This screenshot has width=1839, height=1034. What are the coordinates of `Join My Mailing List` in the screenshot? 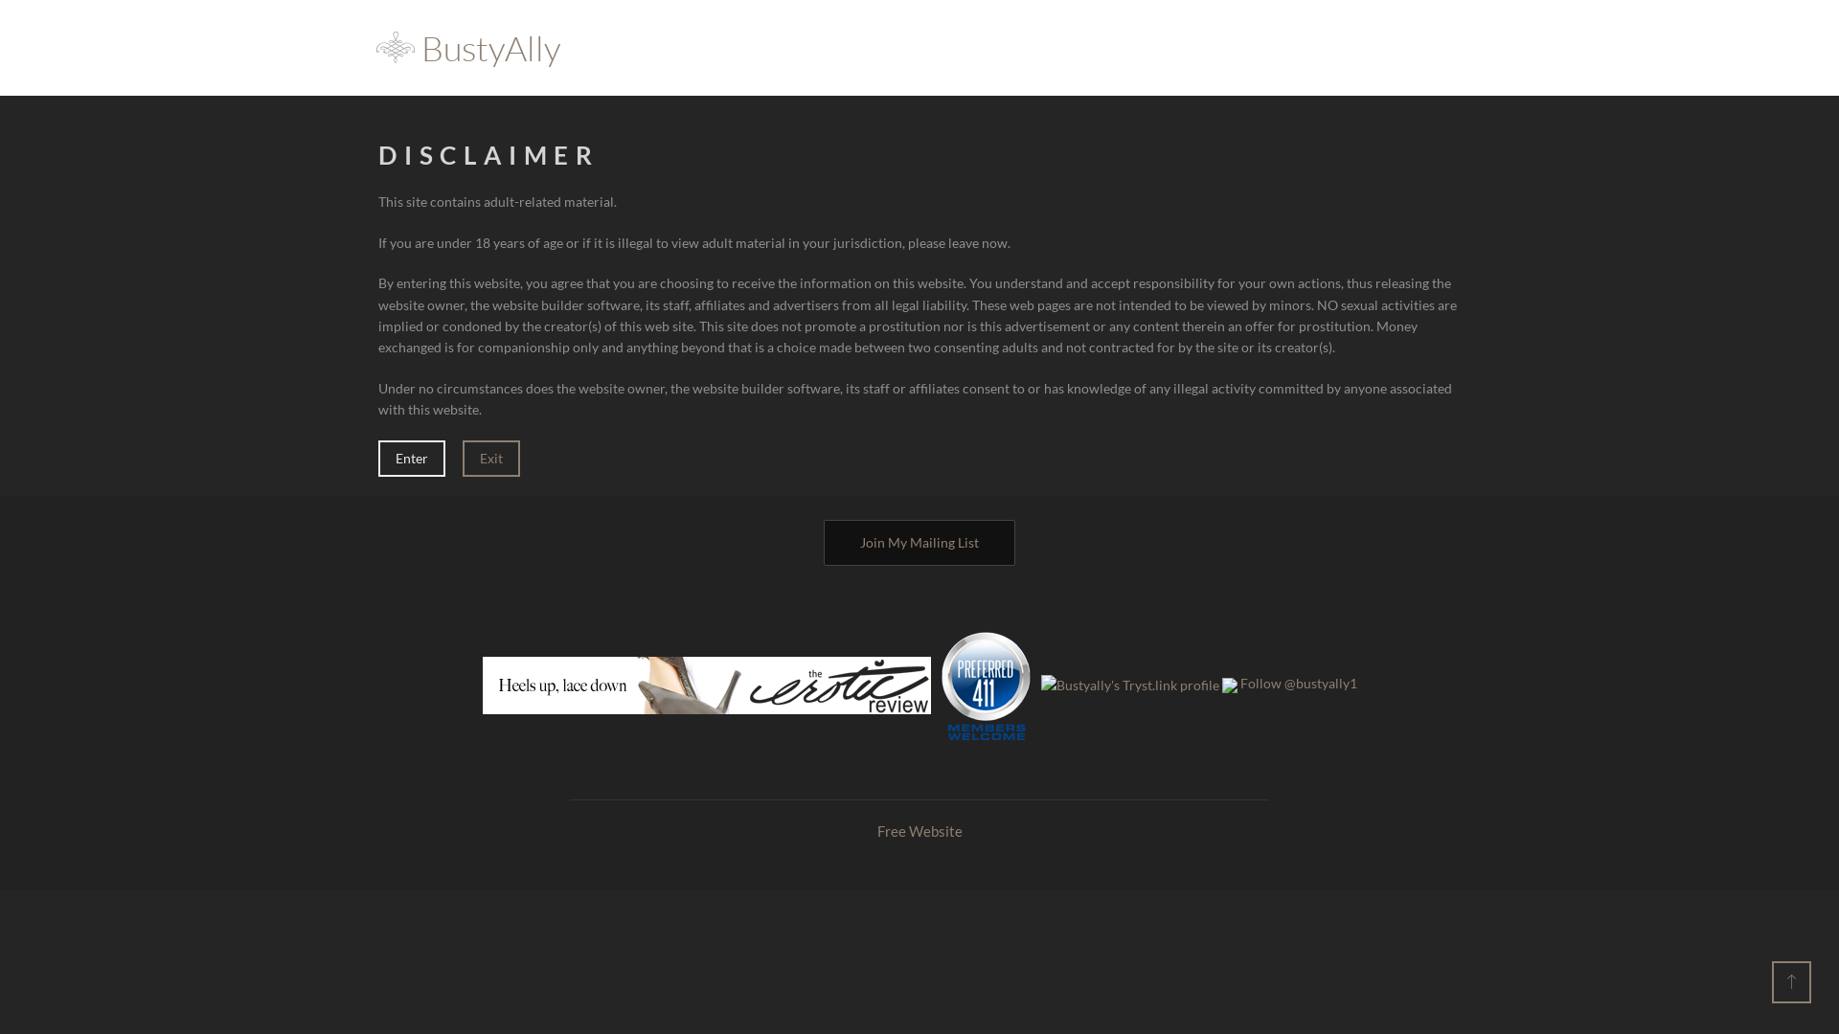 It's located at (919, 543).